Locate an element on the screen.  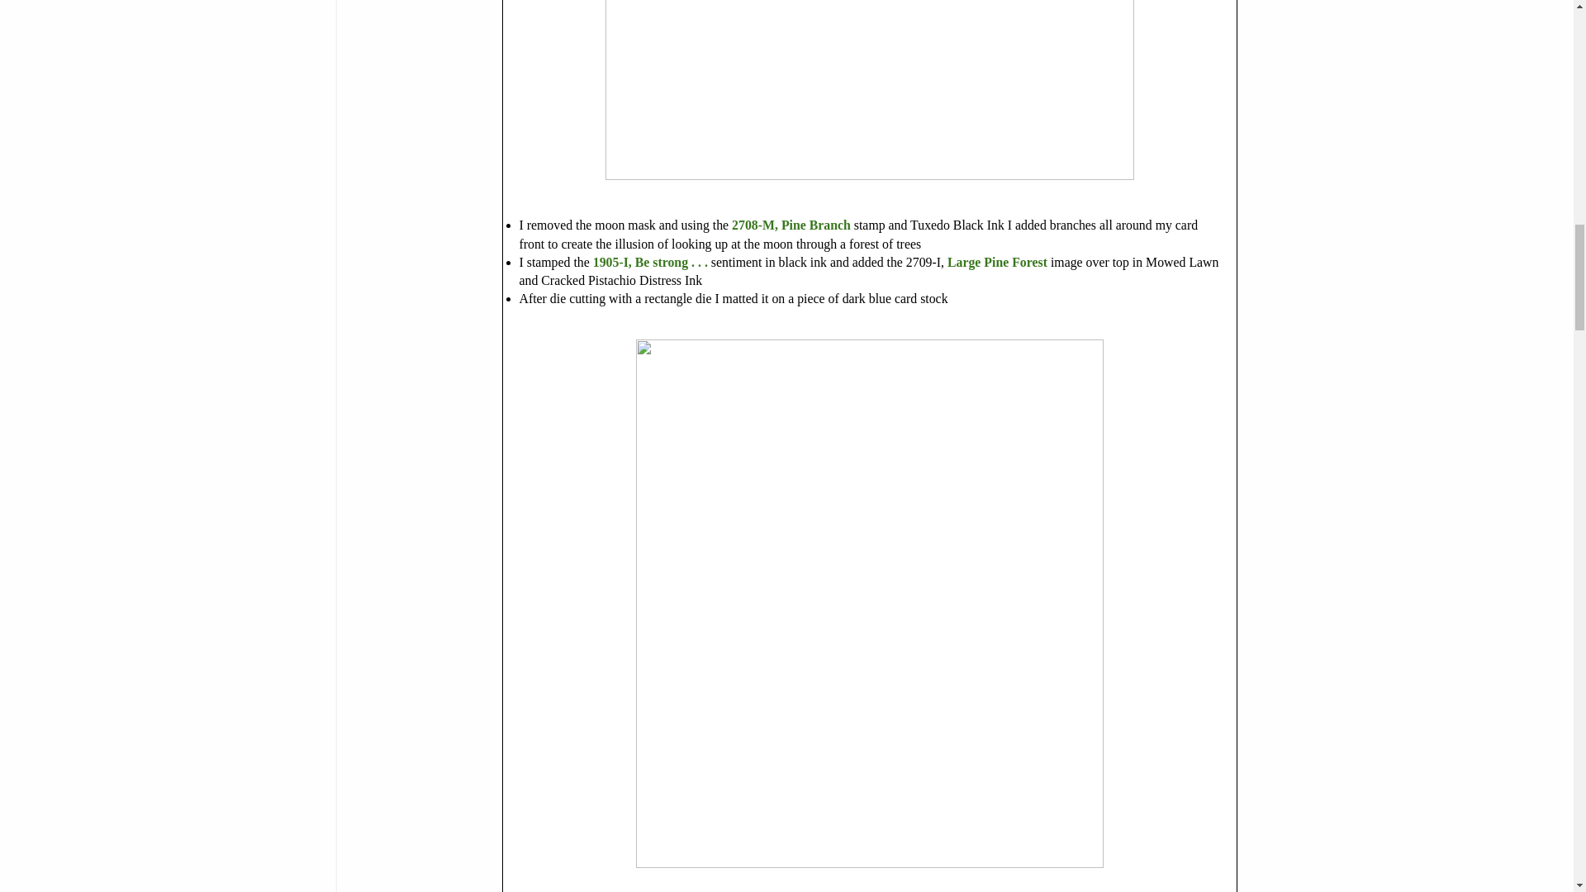
Large Pine Forest is located at coordinates (998, 262).